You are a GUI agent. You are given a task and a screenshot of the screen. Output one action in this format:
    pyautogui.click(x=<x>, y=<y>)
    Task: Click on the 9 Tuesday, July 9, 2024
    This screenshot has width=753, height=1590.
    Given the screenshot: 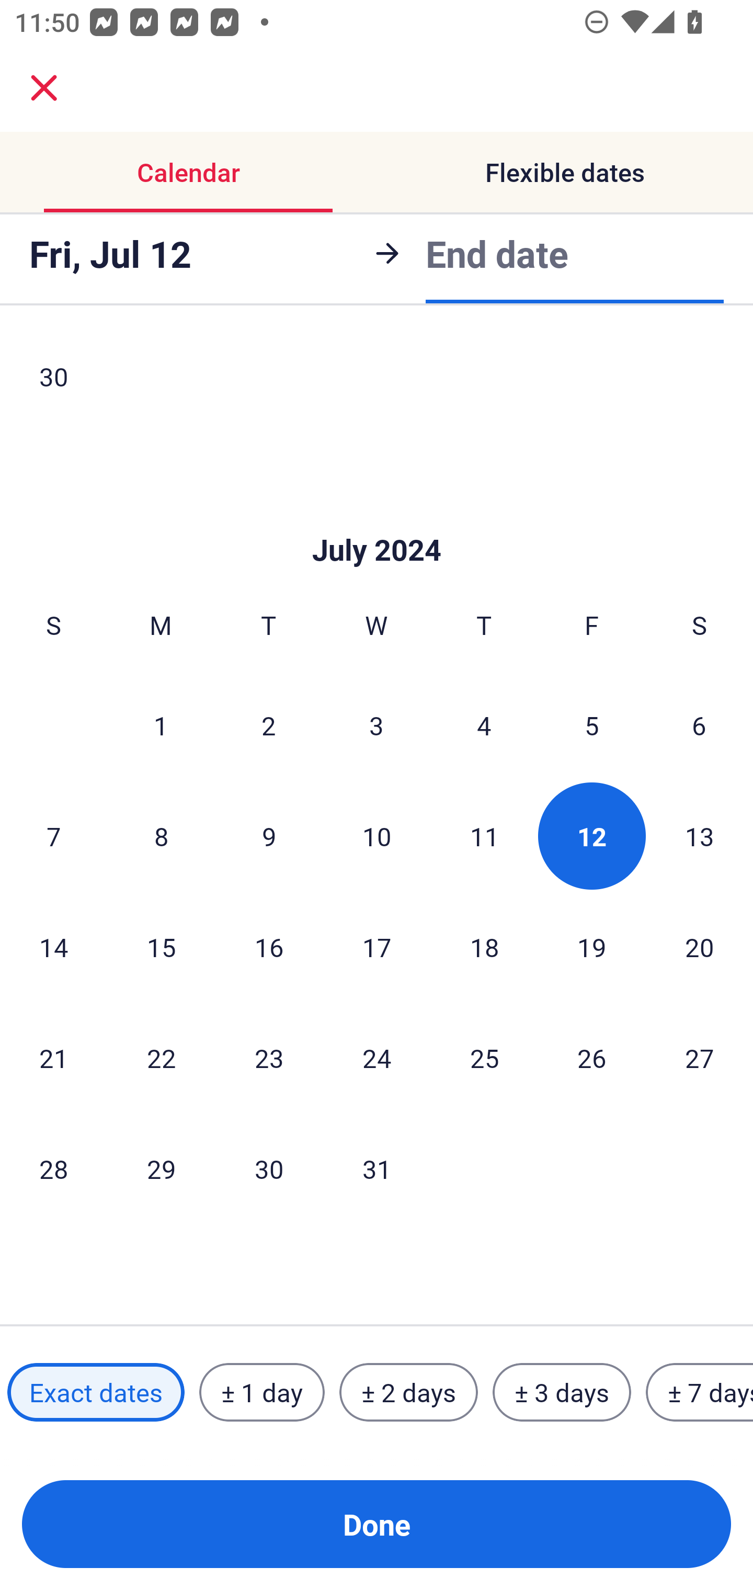 What is the action you would take?
    pyautogui.click(x=269, y=836)
    